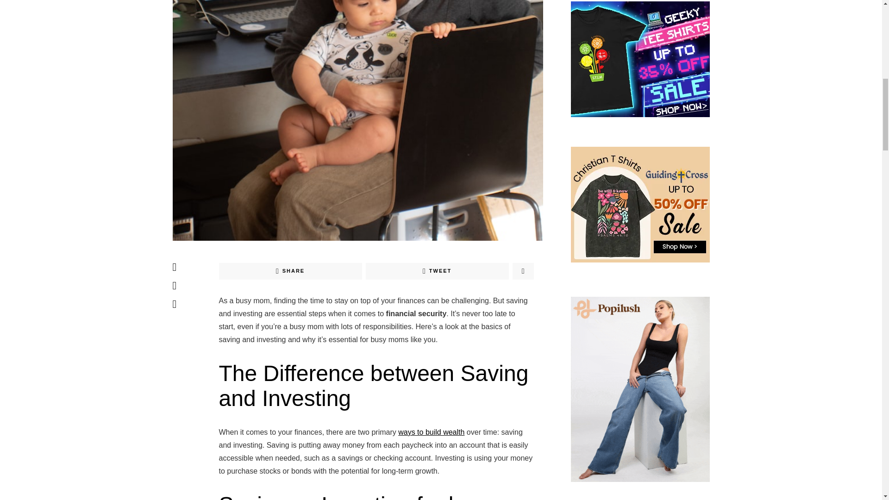 This screenshot has height=500, width=889. Describe the element at coordinates (290, 271) in the screenshot. I see `SHARE` at that location.